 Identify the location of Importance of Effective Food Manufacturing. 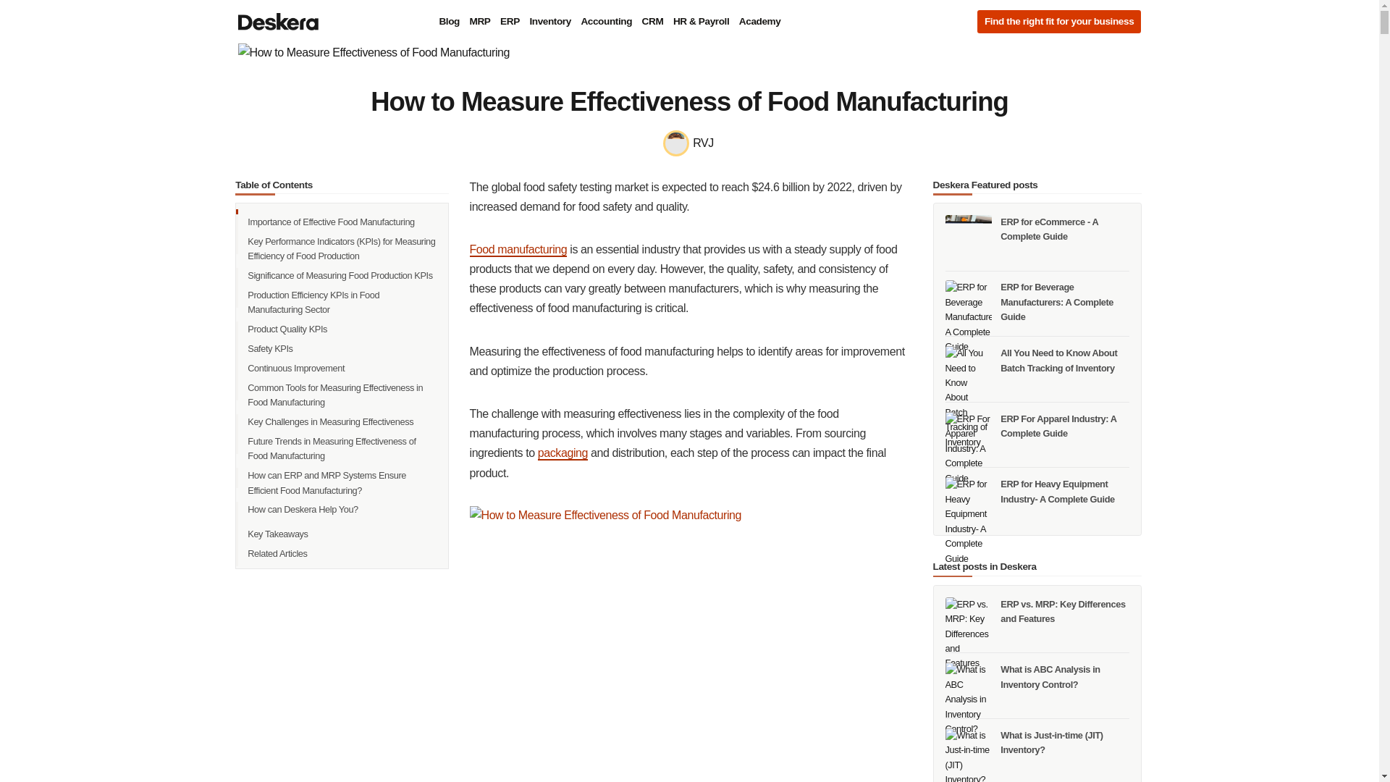
(342, 222).